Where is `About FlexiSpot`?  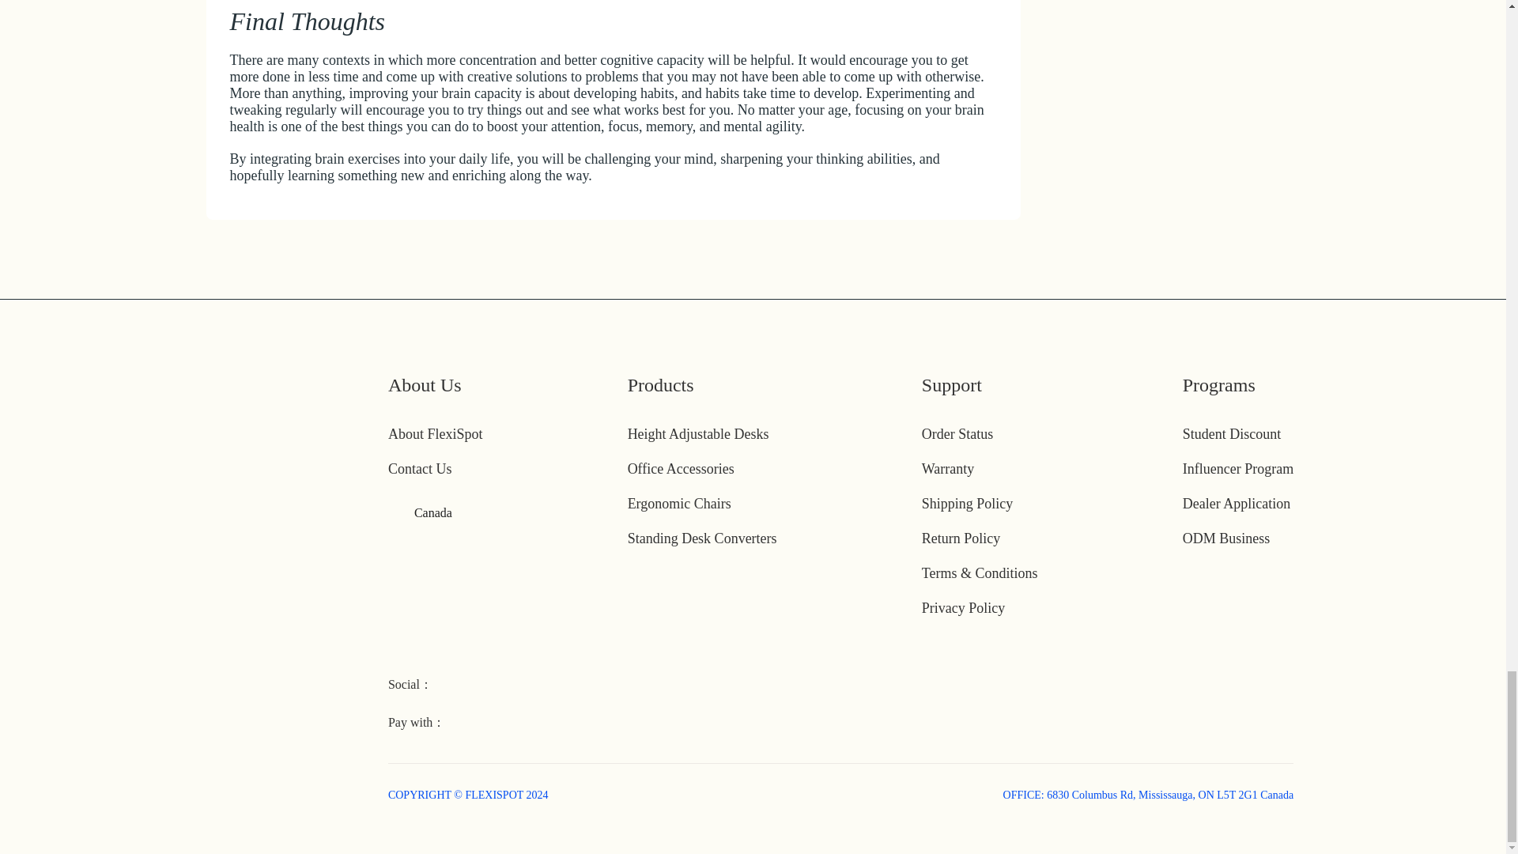 About FlexiSpot is located at coordinates (435, 433).